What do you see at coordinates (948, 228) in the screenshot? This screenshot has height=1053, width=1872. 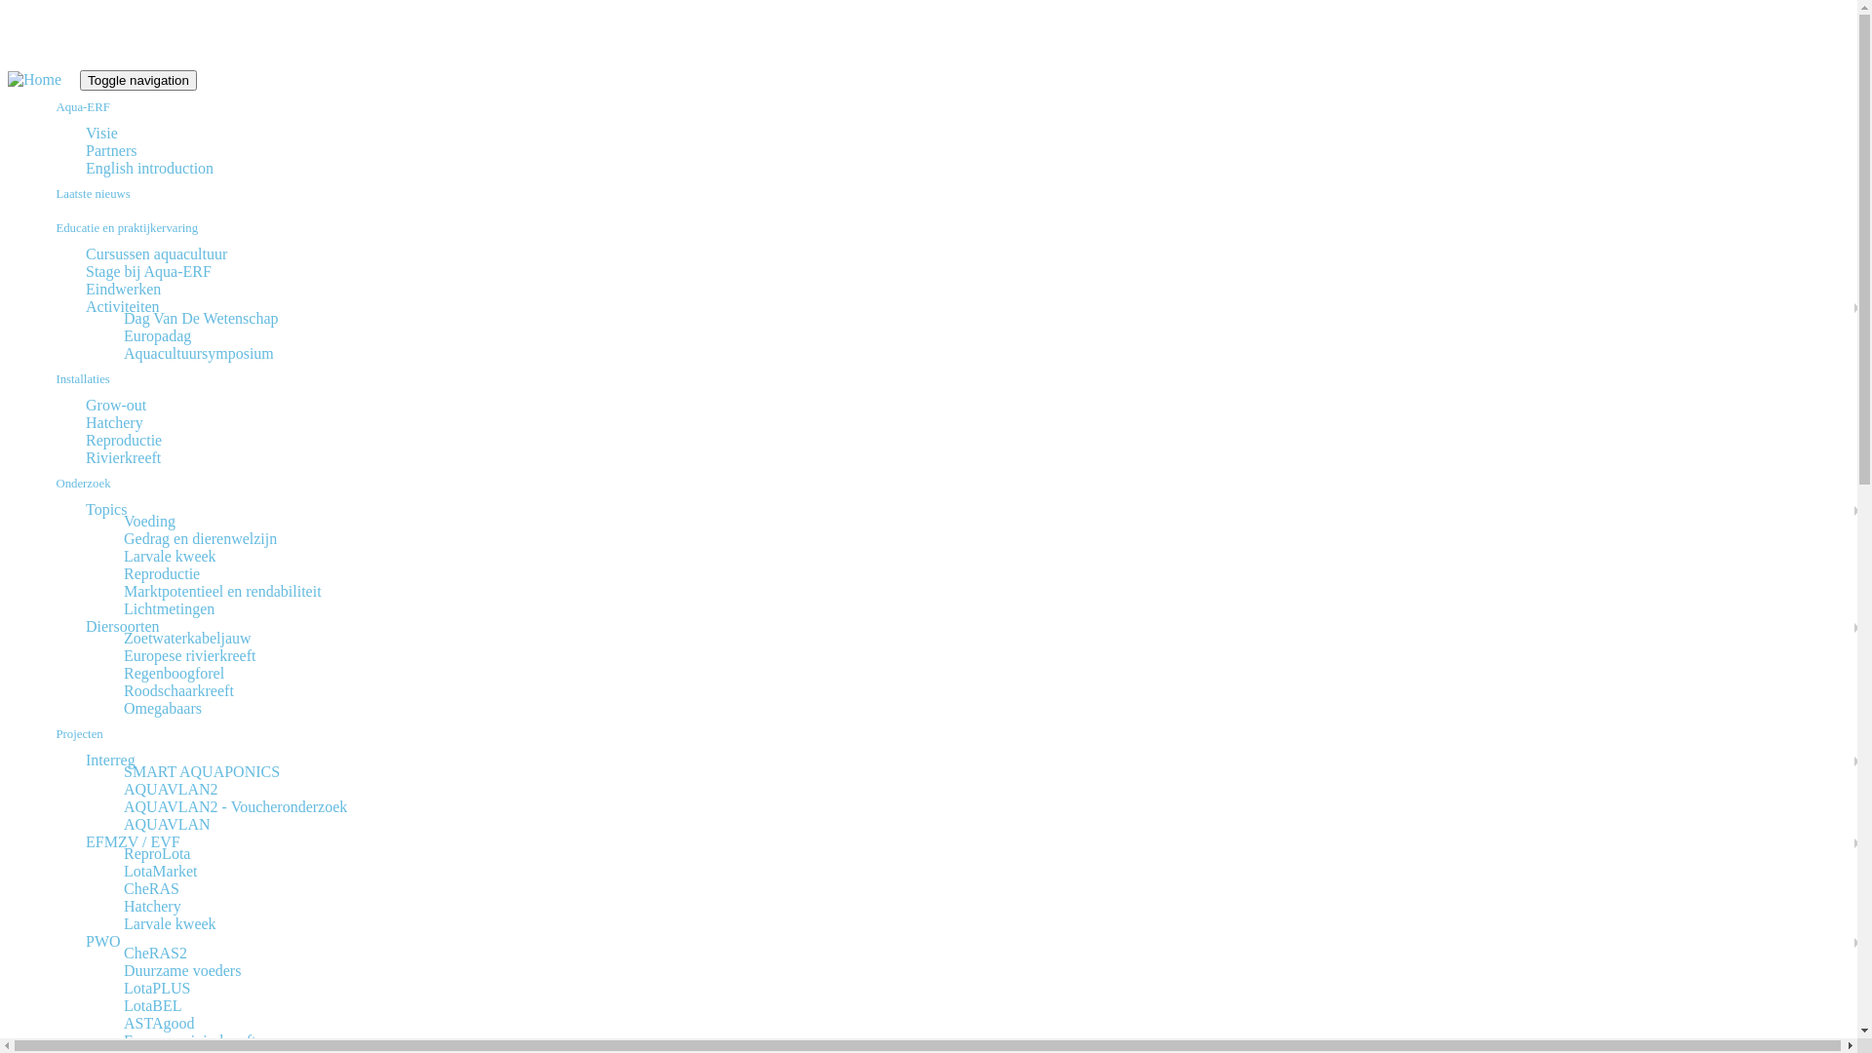 I see `Educatie en praktijkervaring` at bounding box center [948, 228].